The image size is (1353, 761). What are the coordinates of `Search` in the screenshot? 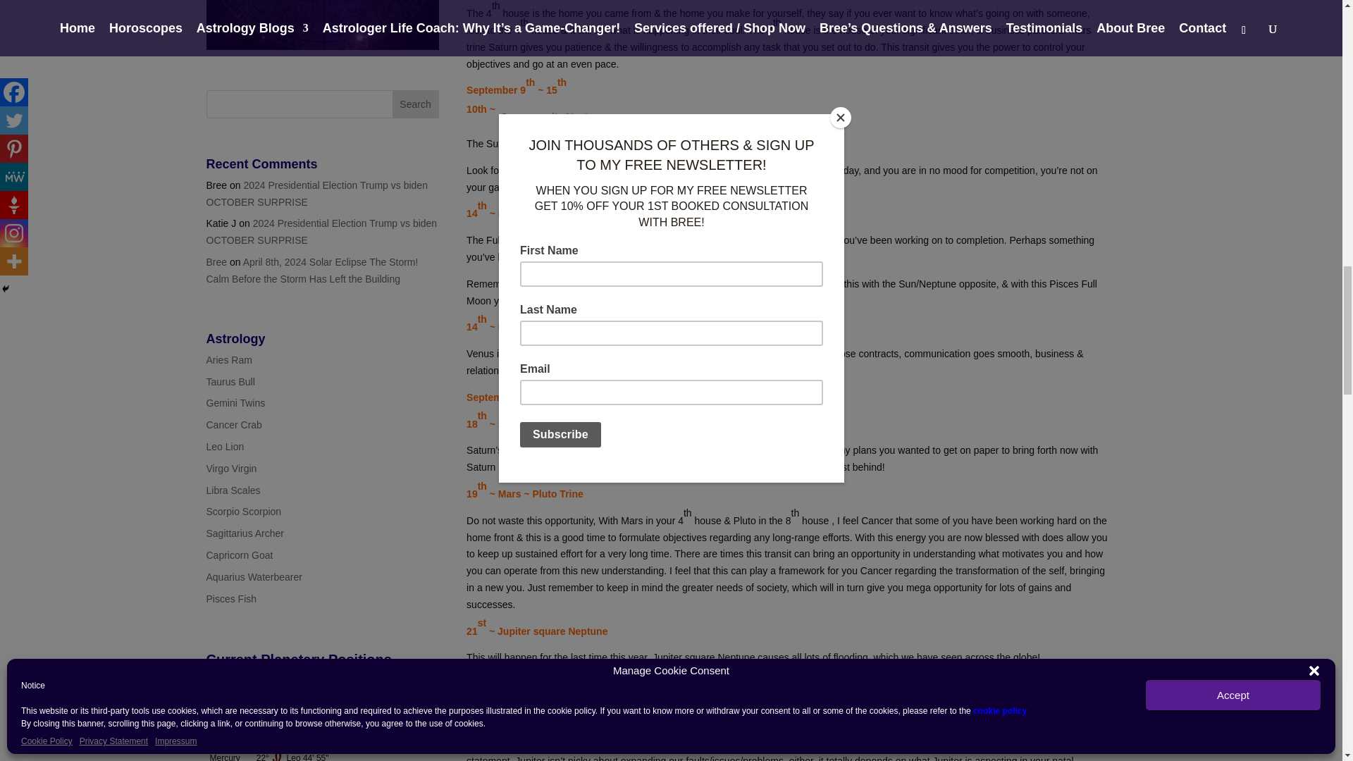 It's located at (415, 104).